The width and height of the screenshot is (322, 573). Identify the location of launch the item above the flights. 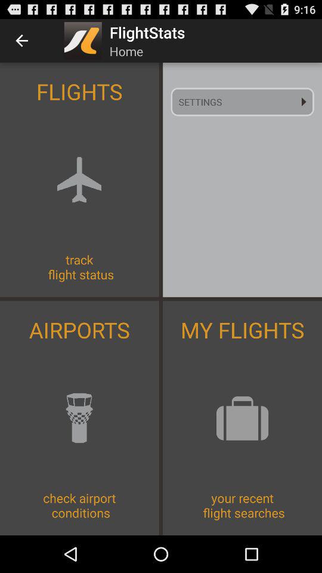
(21, 41).